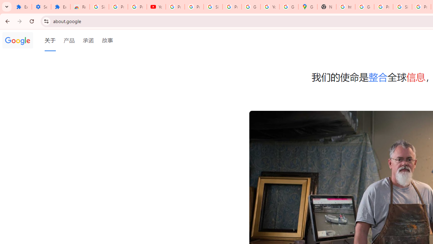  Describe the element at coordinates (99, 7) in the screenshot. I see `Sign in - Google Accounts` at that location.